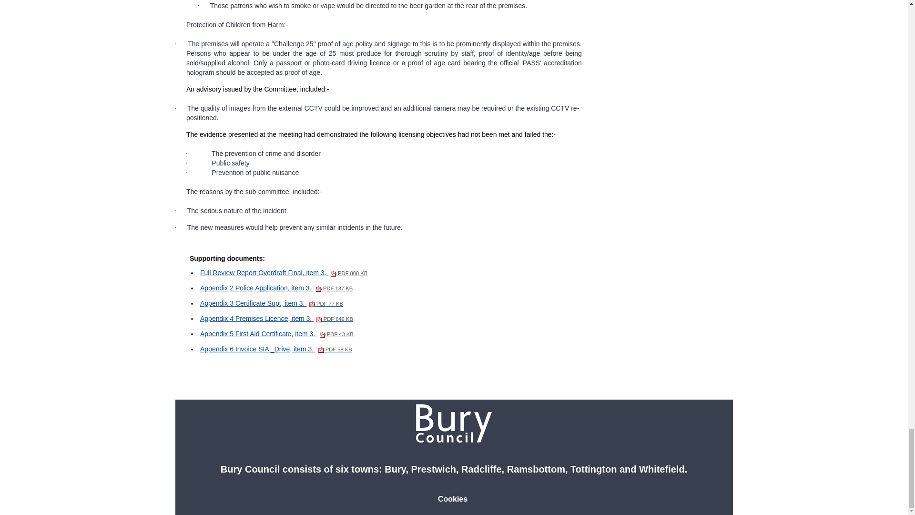 Image resolution: width=915 pixels, height=515 pixels. What do you see at coordinates (284, 272) in the screenshot?
I see `Full Review Report Overdraft Final, item 3. PDF 808 KB` at bounding box center [284, 272].